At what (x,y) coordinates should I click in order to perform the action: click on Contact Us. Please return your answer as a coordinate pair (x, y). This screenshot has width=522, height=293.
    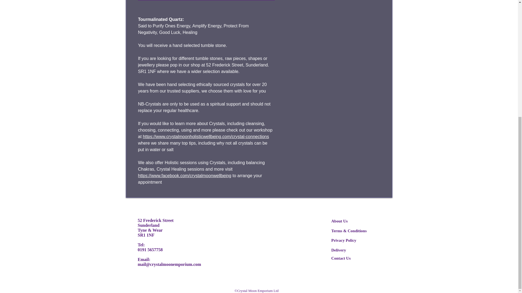
    Looking at the image, I should click on (340, 258).